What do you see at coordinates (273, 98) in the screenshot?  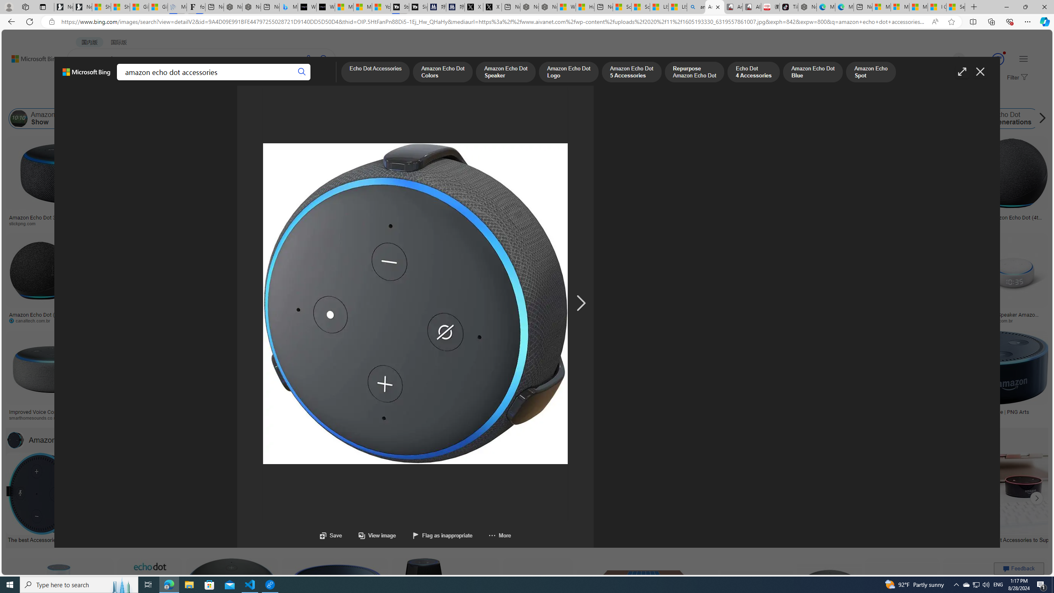 I see `License` at bounding box center [273, 98].